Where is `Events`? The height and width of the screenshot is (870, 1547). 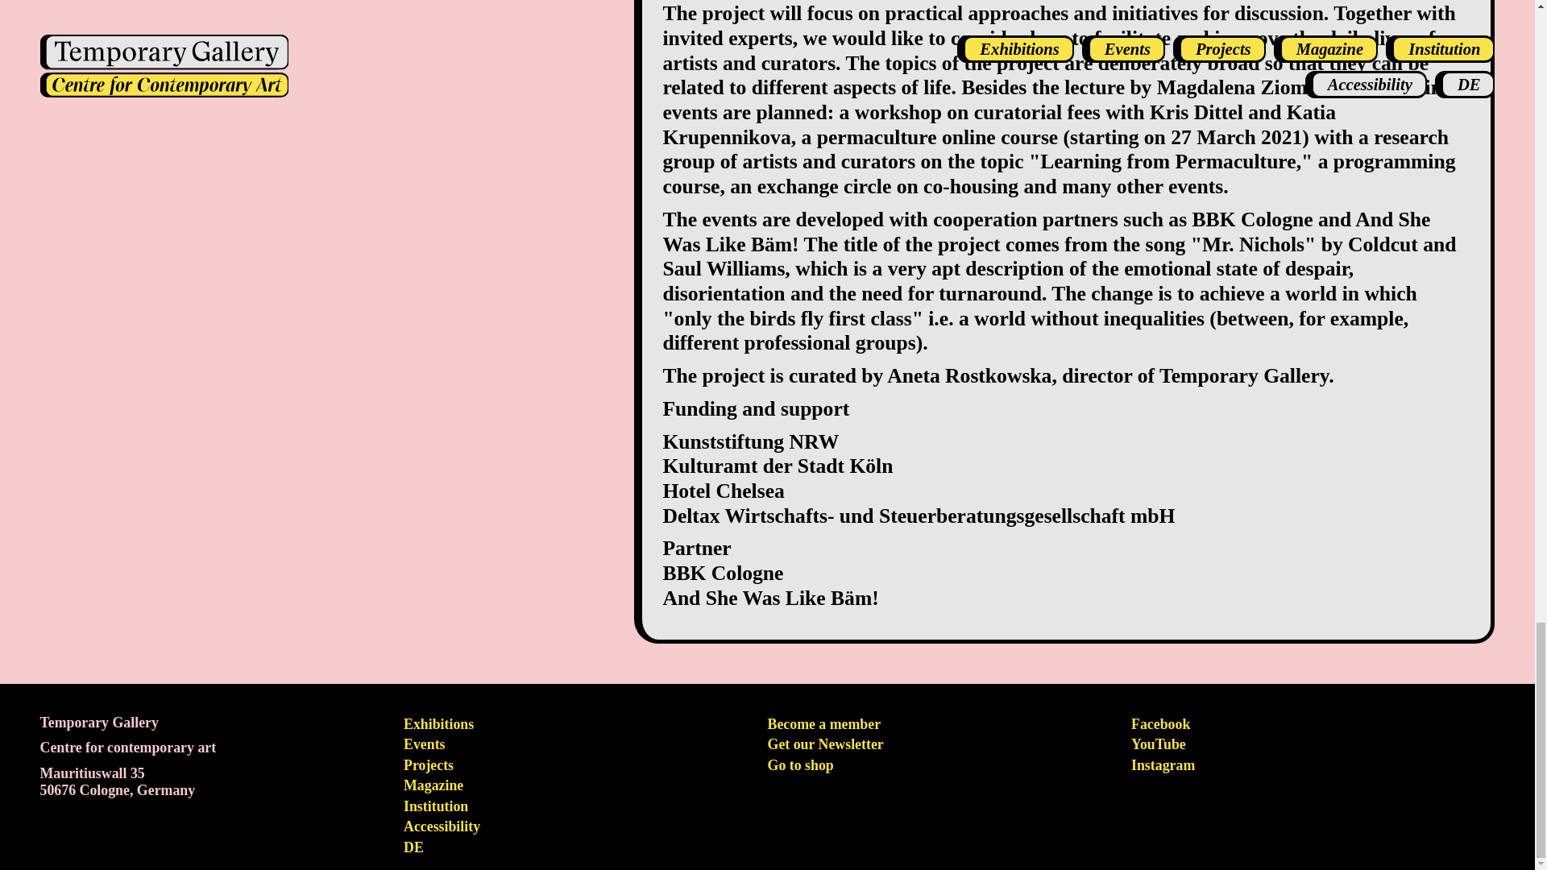
Events is located at coordinates (424, 744).